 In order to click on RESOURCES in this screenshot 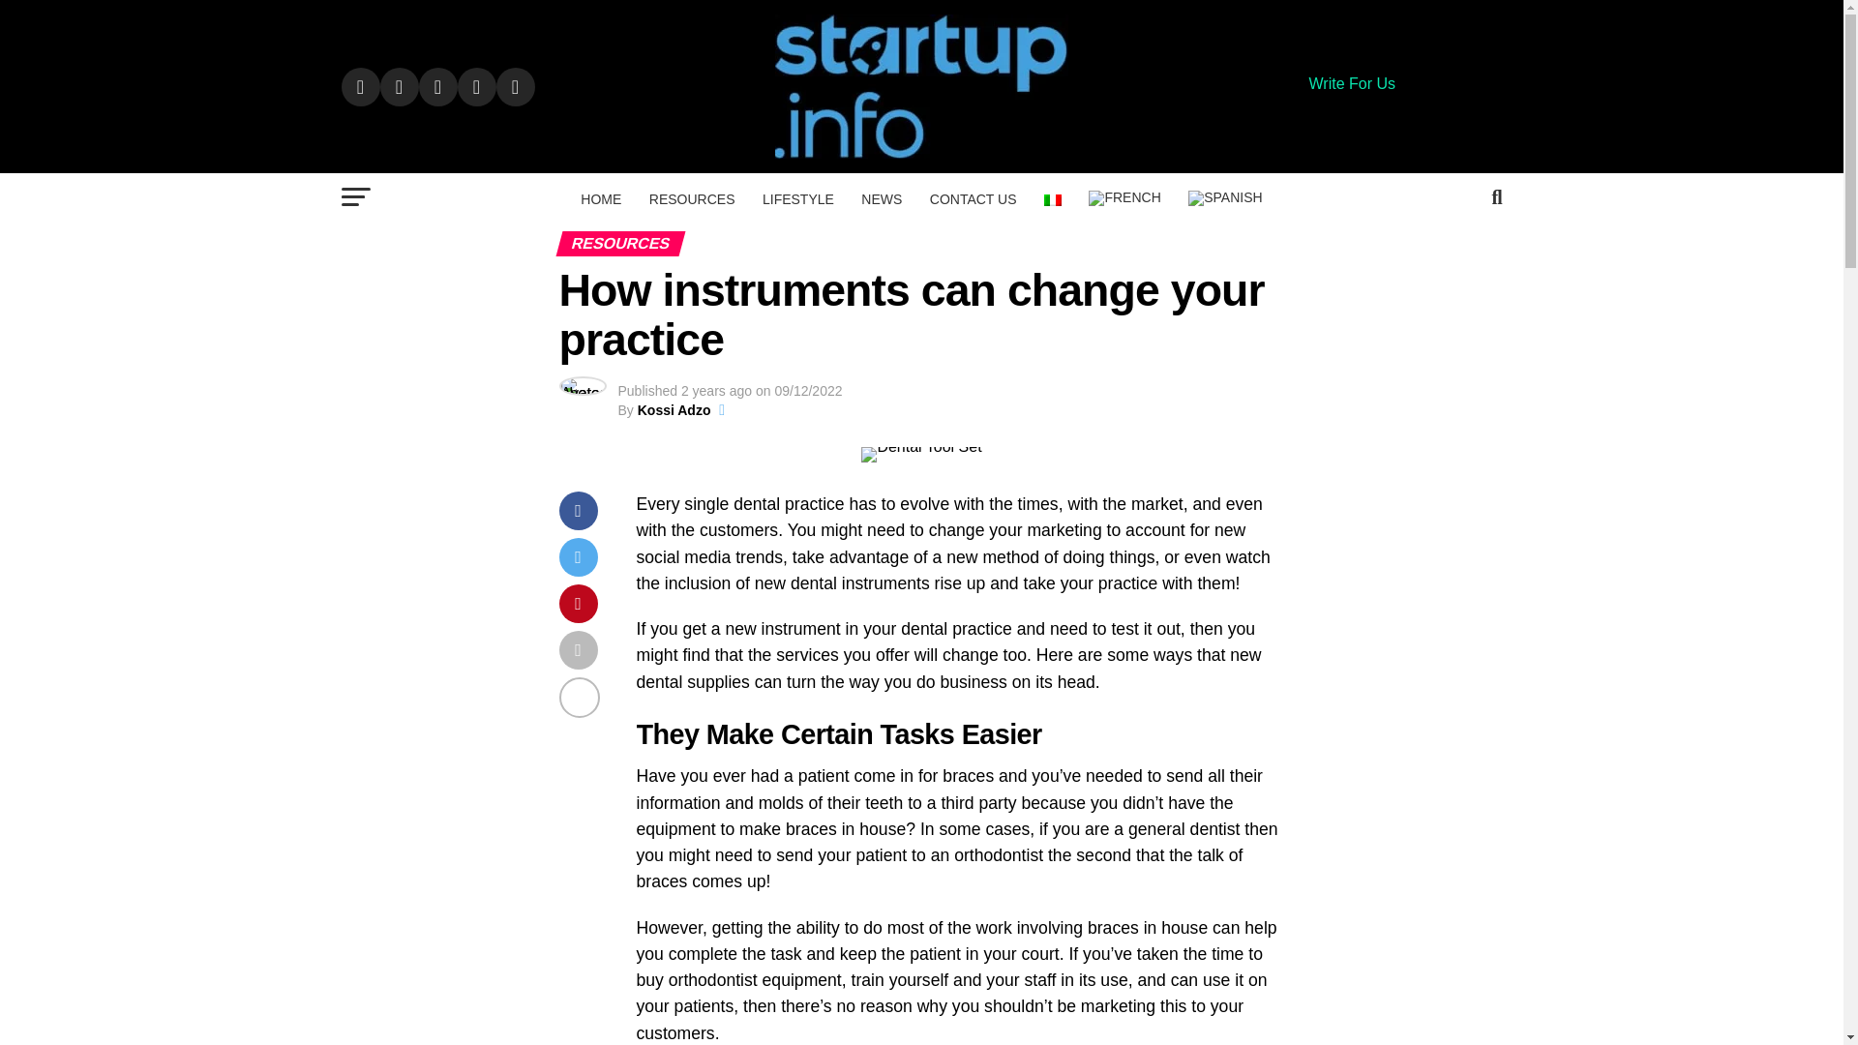, I will do `click(691, 199)`.